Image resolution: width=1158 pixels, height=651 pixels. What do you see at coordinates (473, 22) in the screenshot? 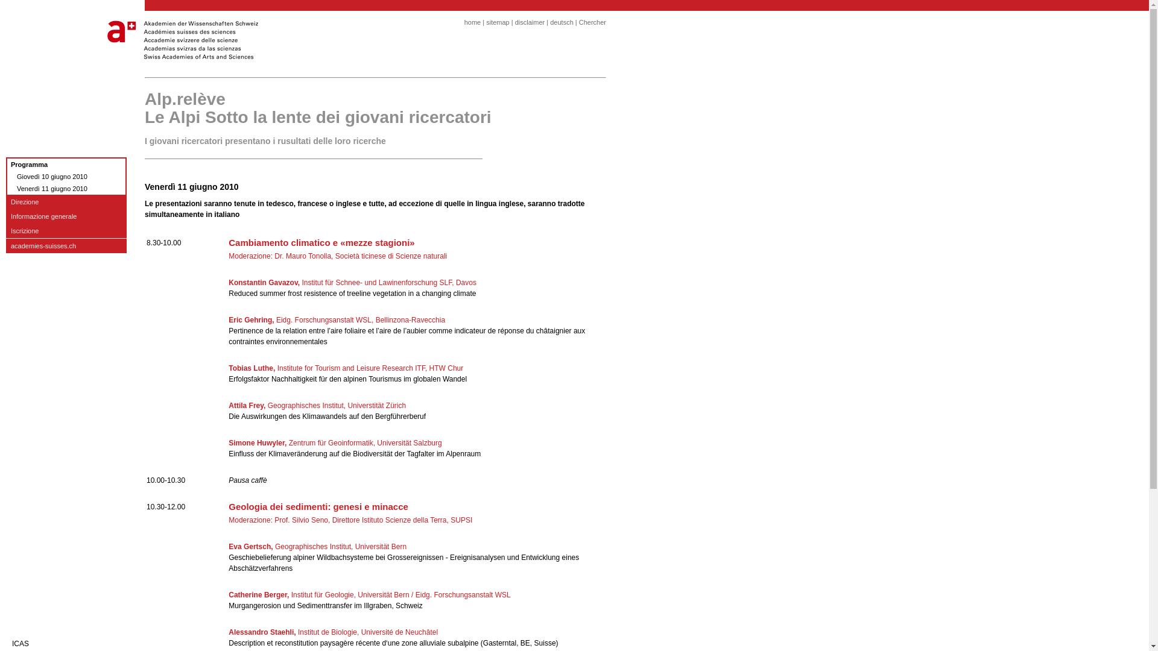
I see `home` at bounding box center [473, 22].